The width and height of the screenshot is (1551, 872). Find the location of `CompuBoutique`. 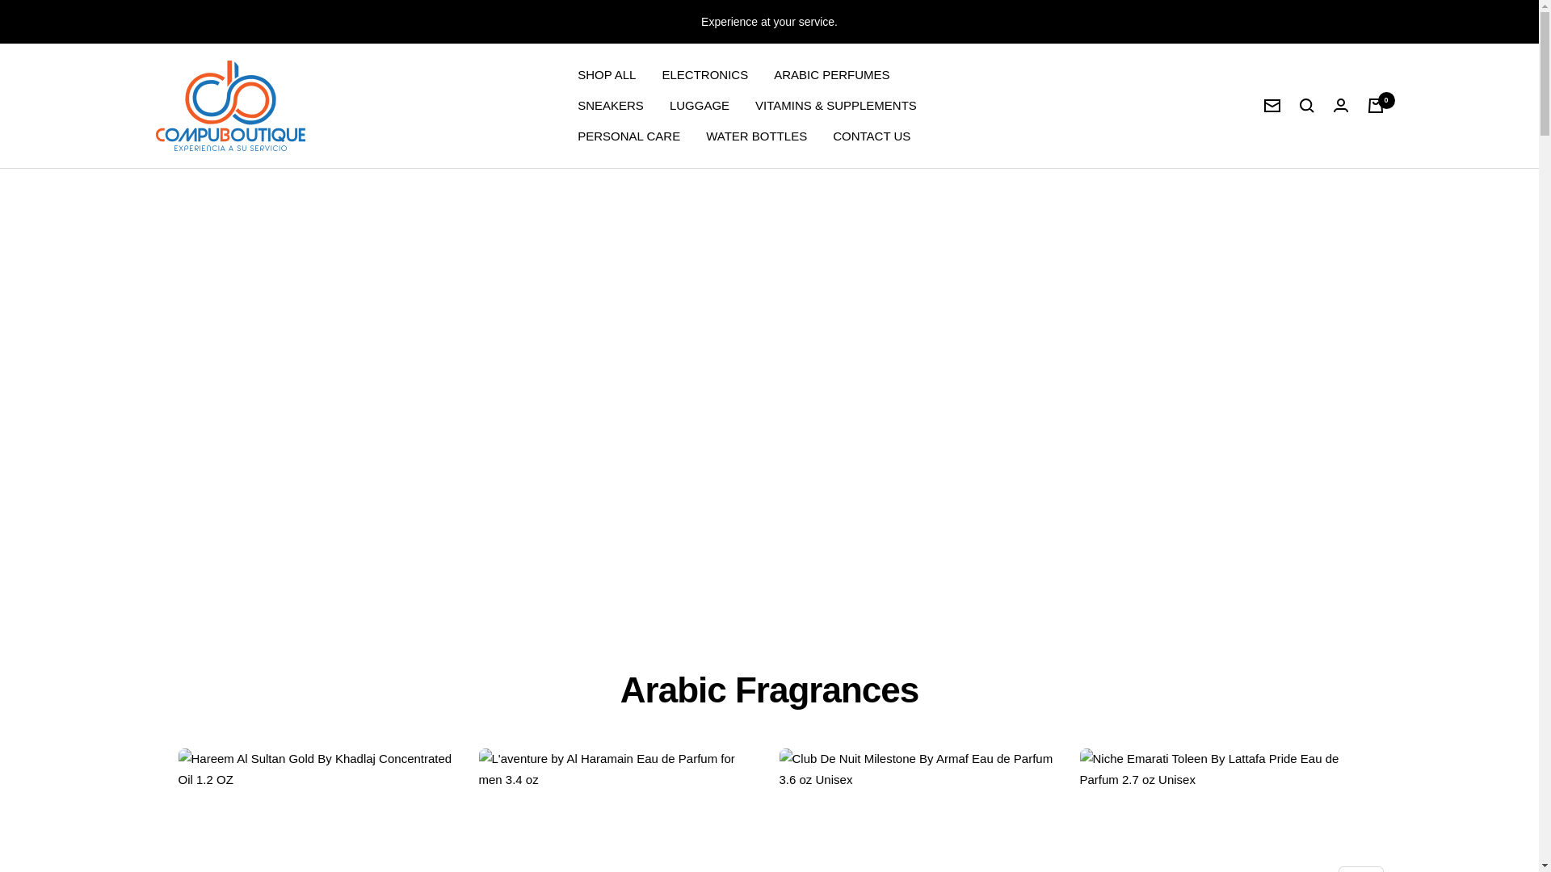

CompuBoutique is located at coordinates (229, 105).